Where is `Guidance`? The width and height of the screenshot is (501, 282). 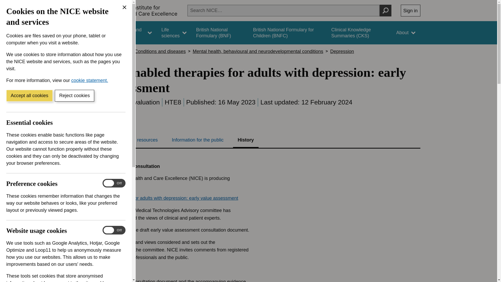
Guidance is located at coordinates (91, 33).